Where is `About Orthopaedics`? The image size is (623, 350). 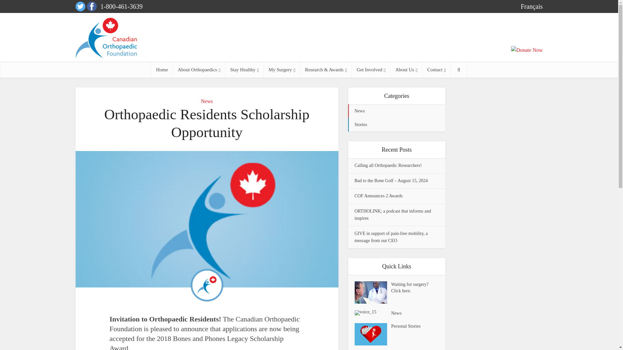
About Orthopaedics is located at coordinates (199, 69).